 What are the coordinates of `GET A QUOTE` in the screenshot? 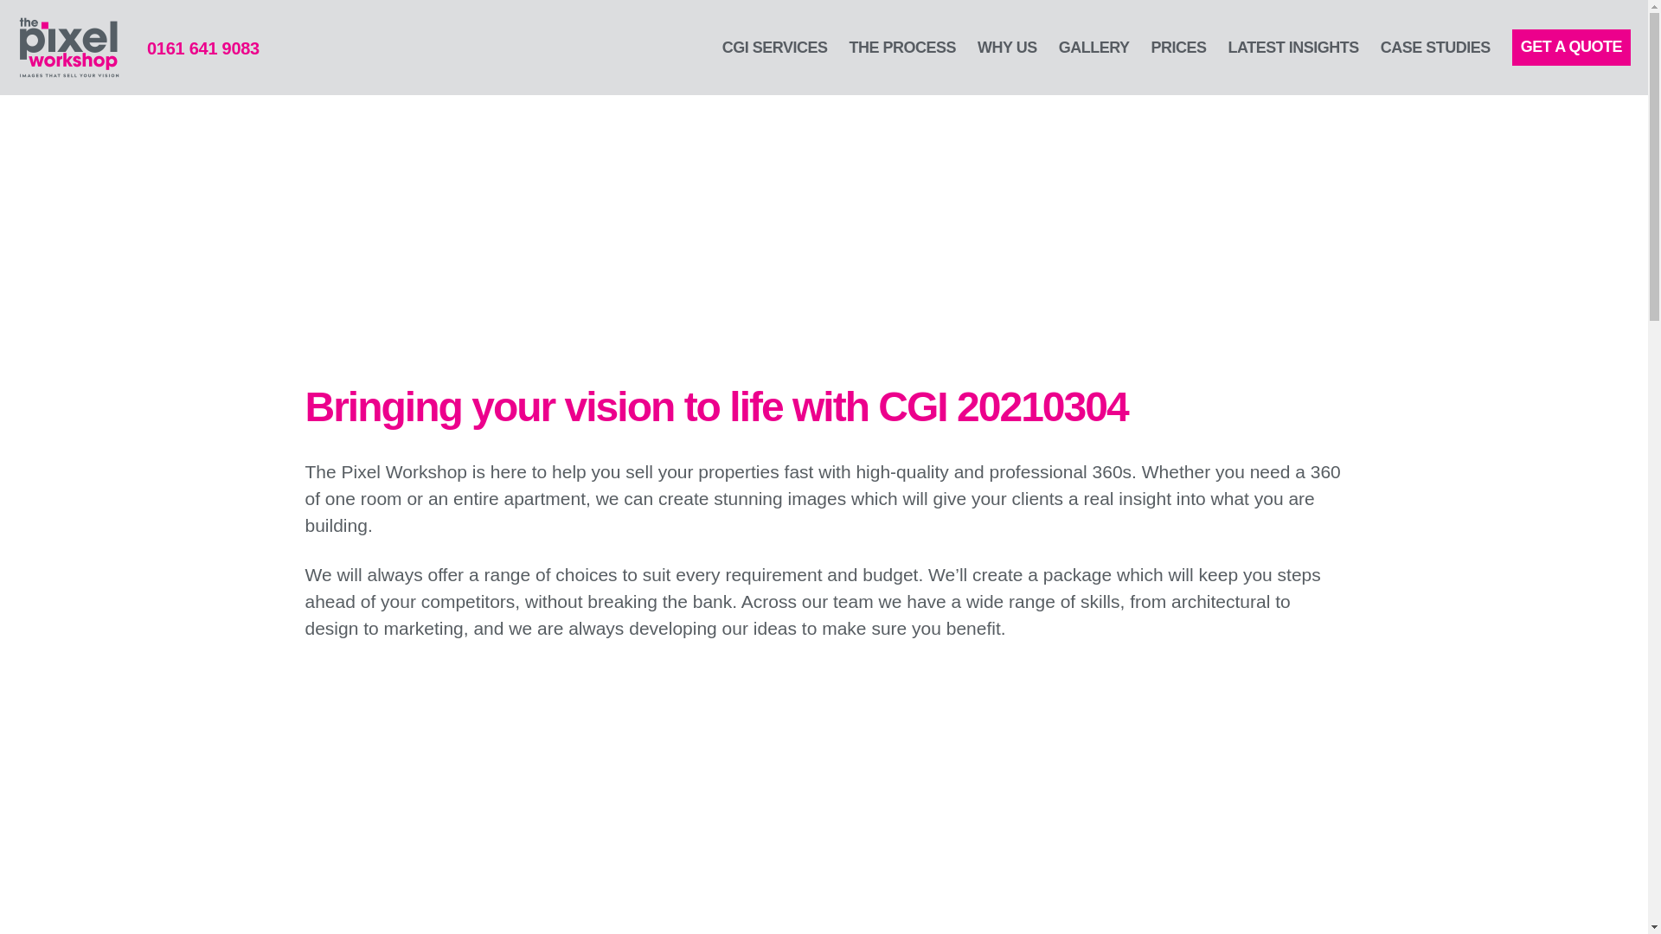 It's located at (1571, 47).